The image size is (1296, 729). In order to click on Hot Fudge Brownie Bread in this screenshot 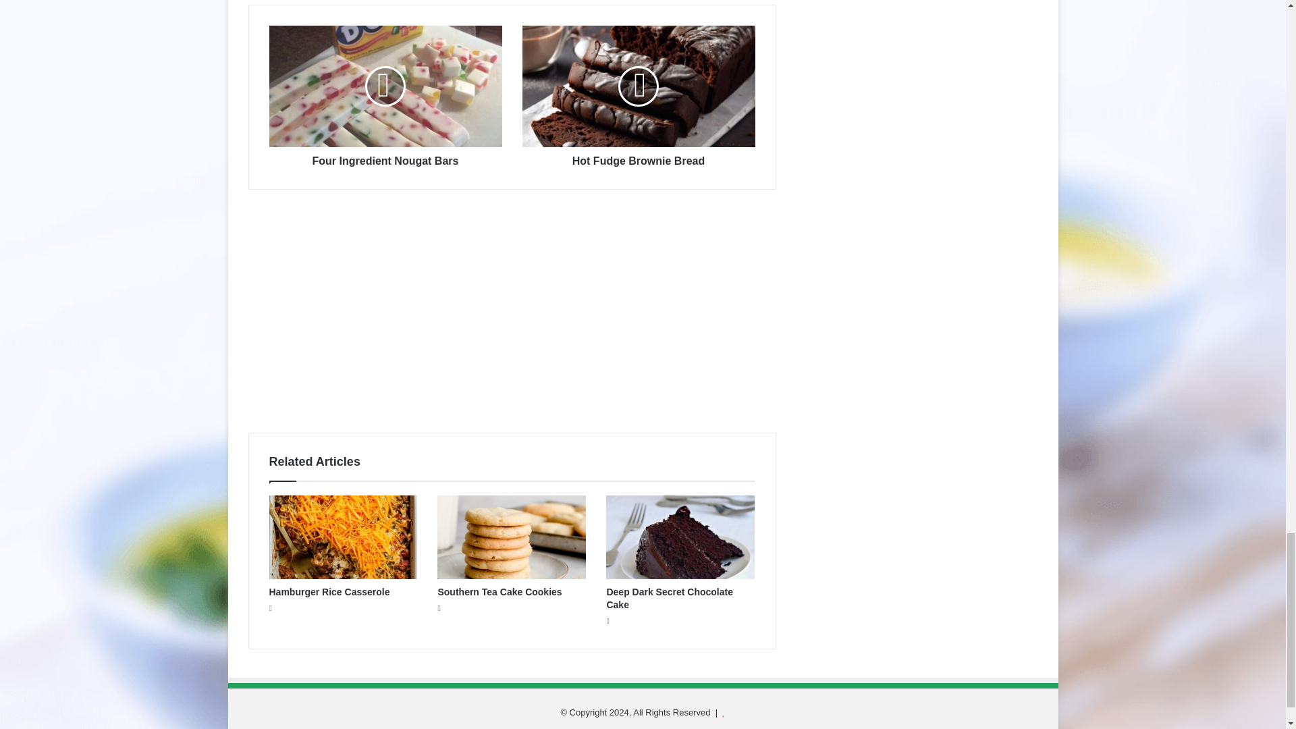, I will do `click(639, 158)`.